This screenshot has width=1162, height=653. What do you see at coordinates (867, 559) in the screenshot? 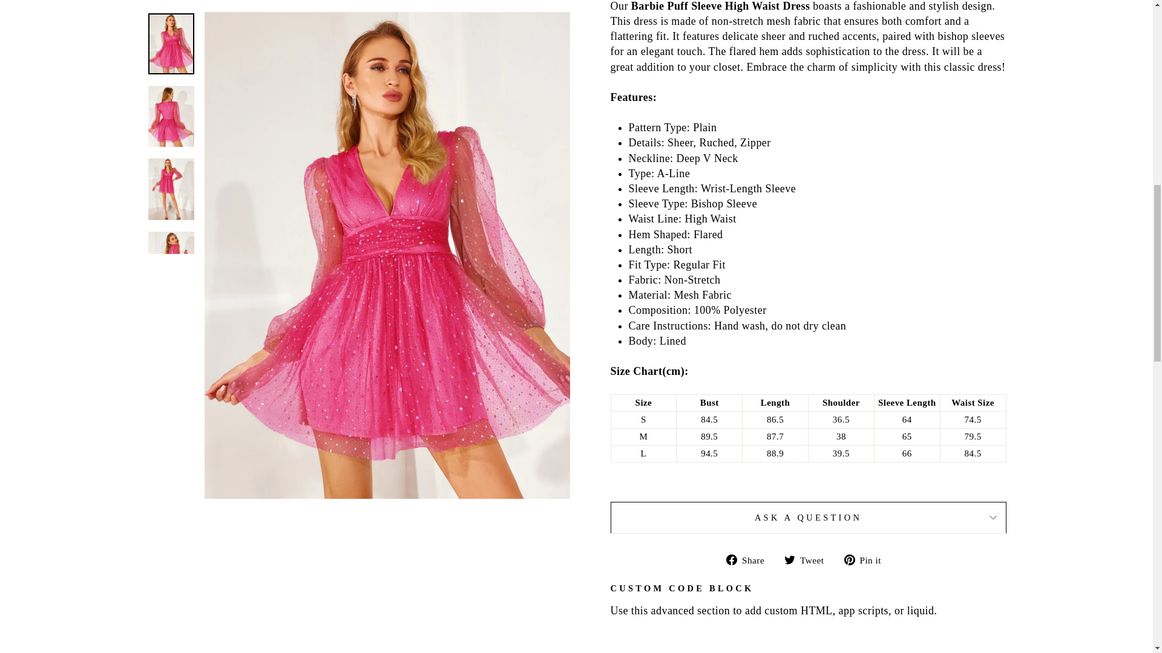
I see `Pin on Pinterest` at bounding box center [867, 559].